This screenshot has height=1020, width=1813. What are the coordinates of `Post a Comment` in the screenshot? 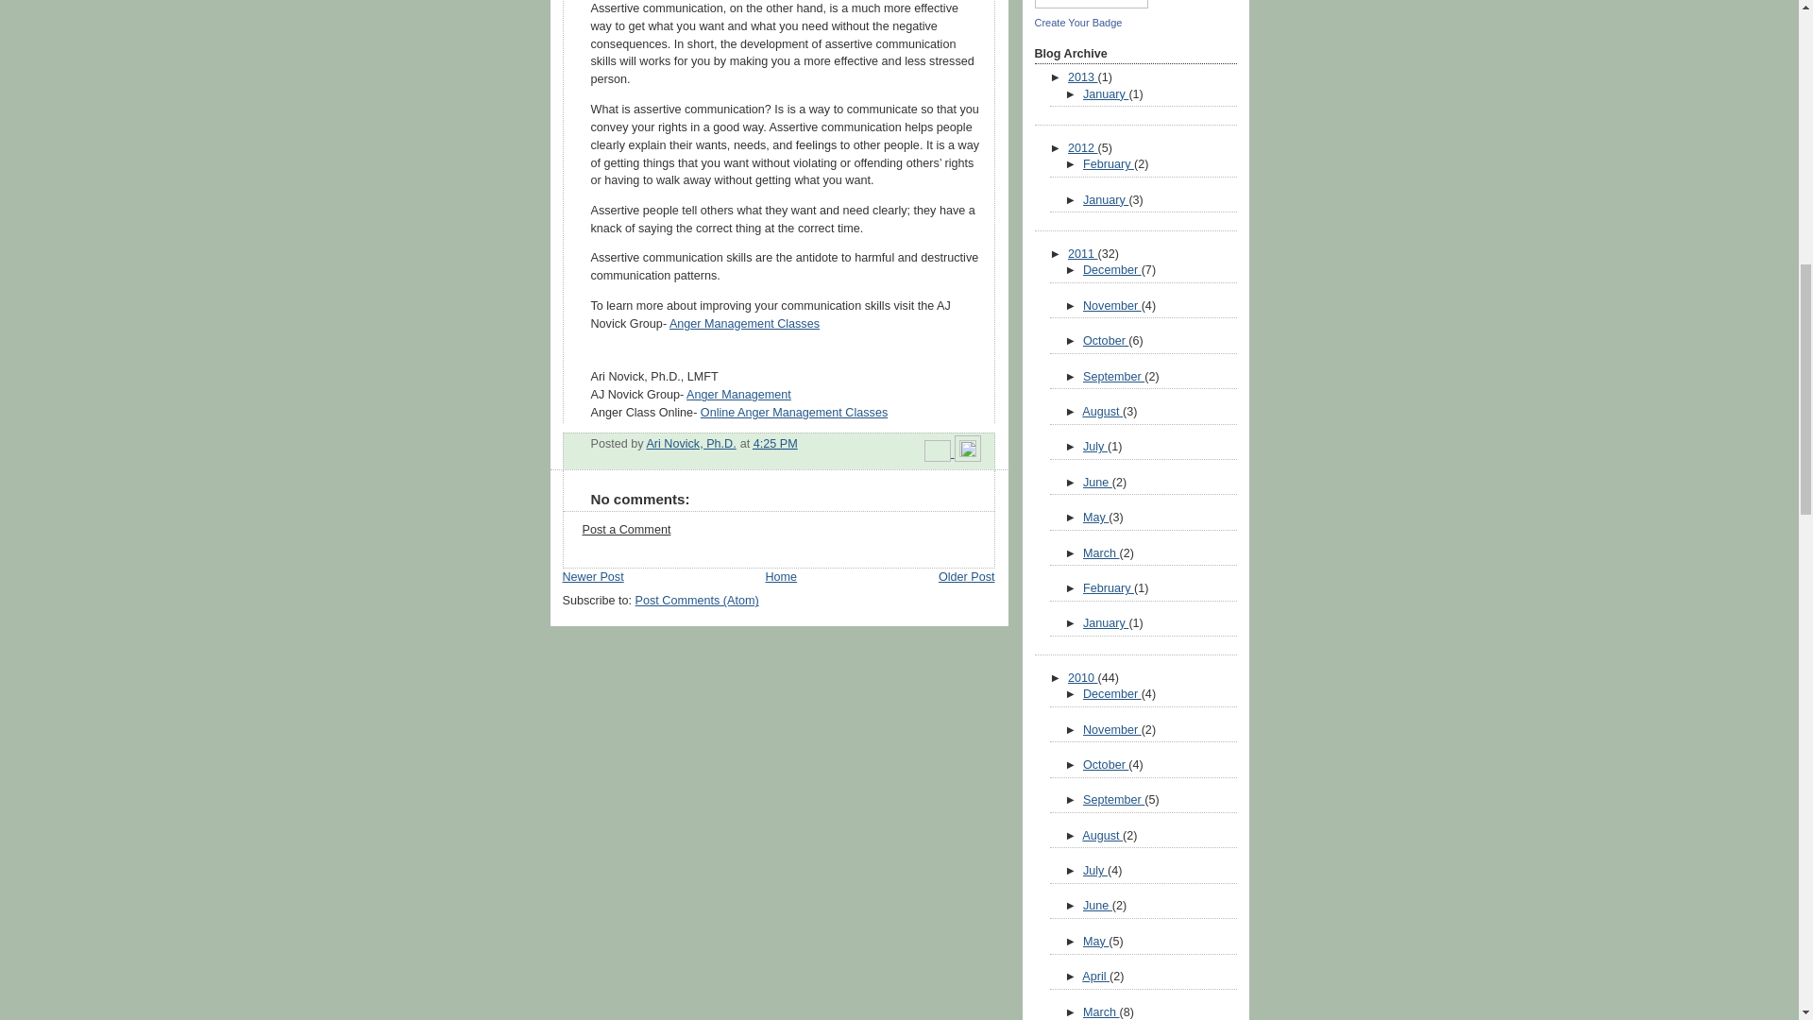 It's located at (626, 530).